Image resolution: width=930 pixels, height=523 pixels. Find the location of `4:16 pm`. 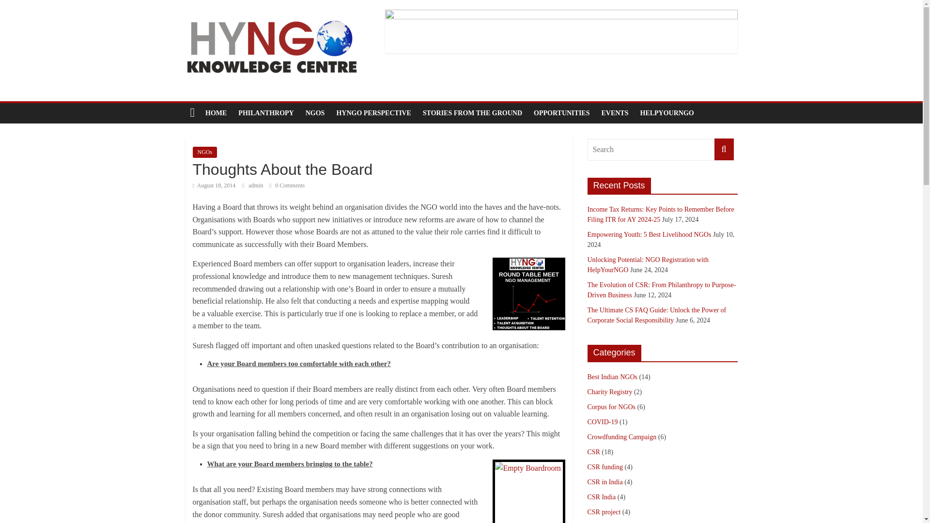

4:16 pm is located at coordinates (214, 185).